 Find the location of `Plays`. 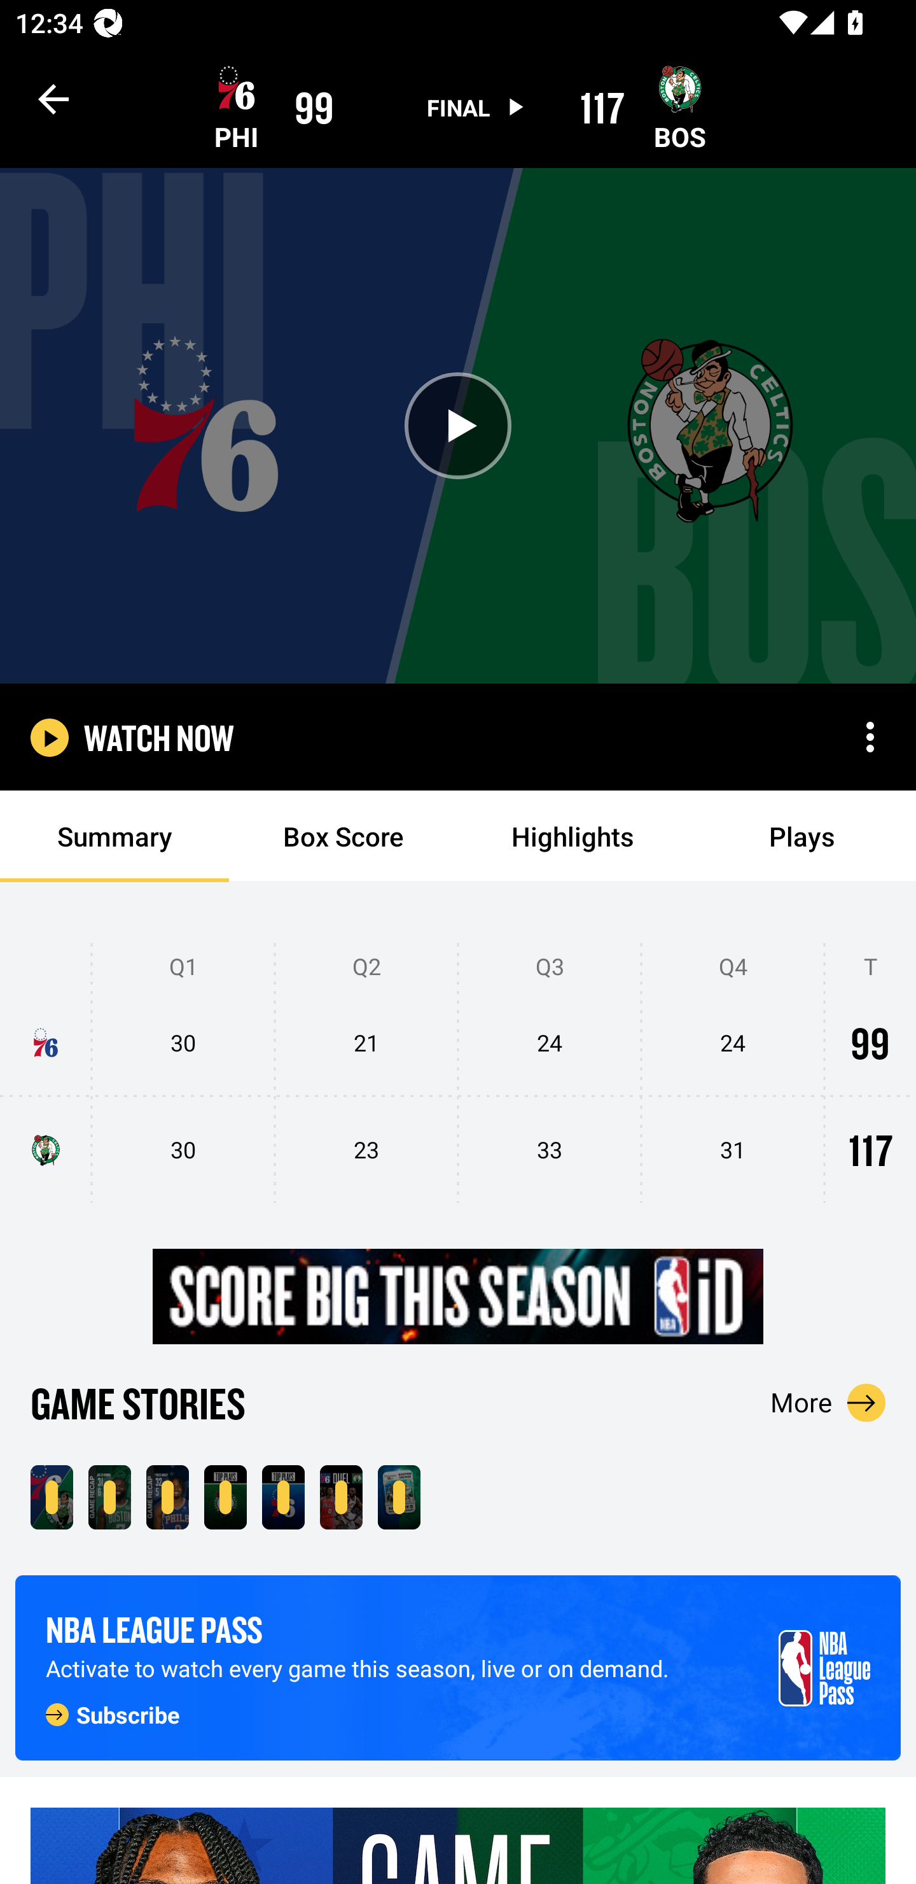

Plays is located at coordinates (801, 836).